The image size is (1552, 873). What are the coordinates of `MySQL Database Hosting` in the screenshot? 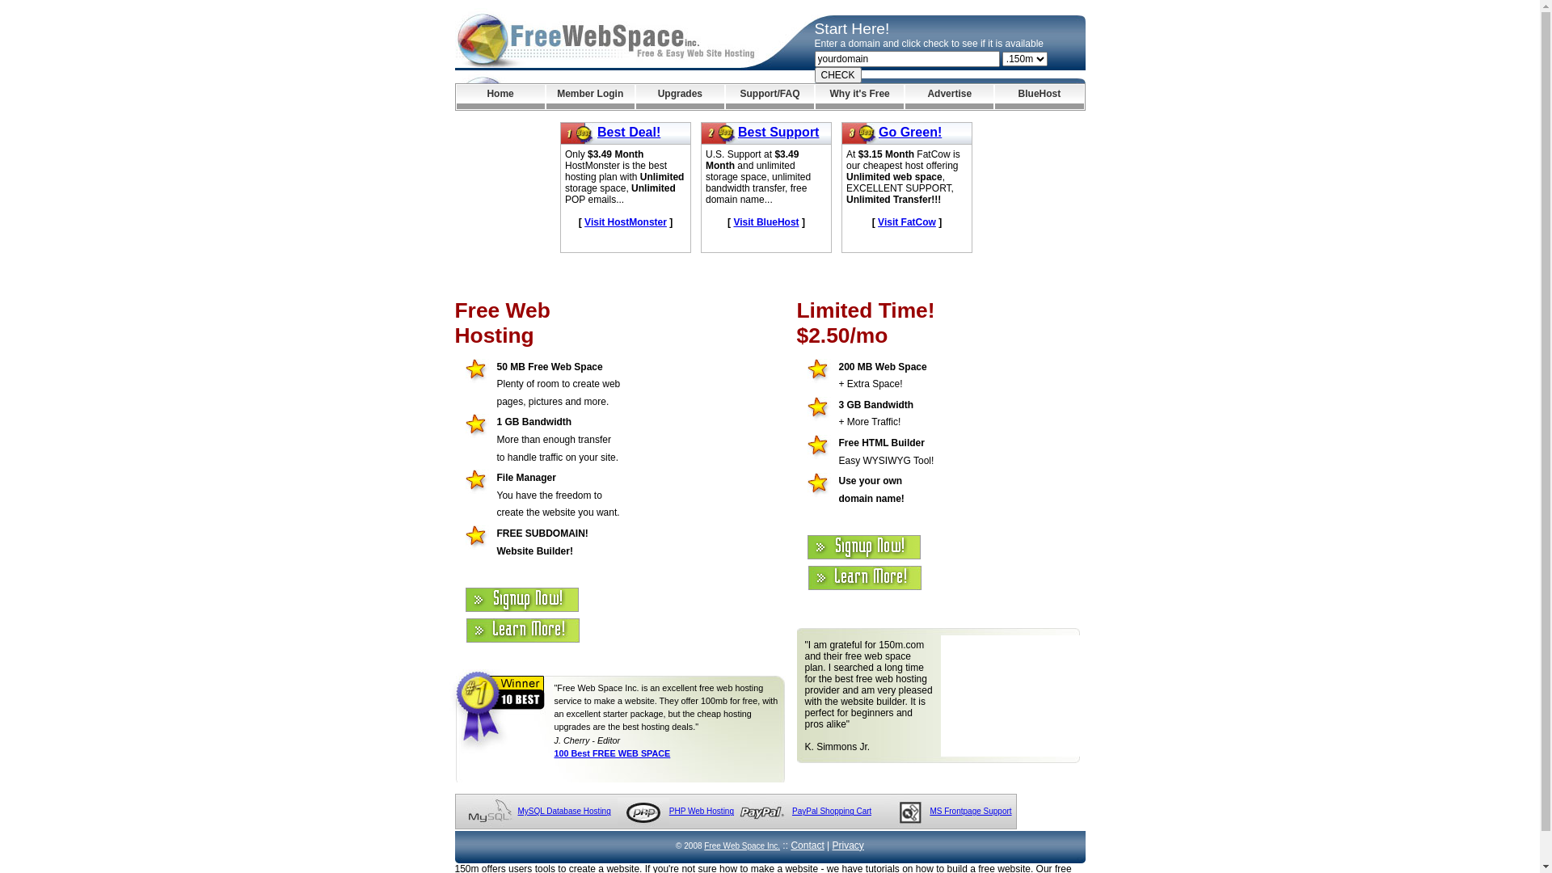 It's located at (564, 812).